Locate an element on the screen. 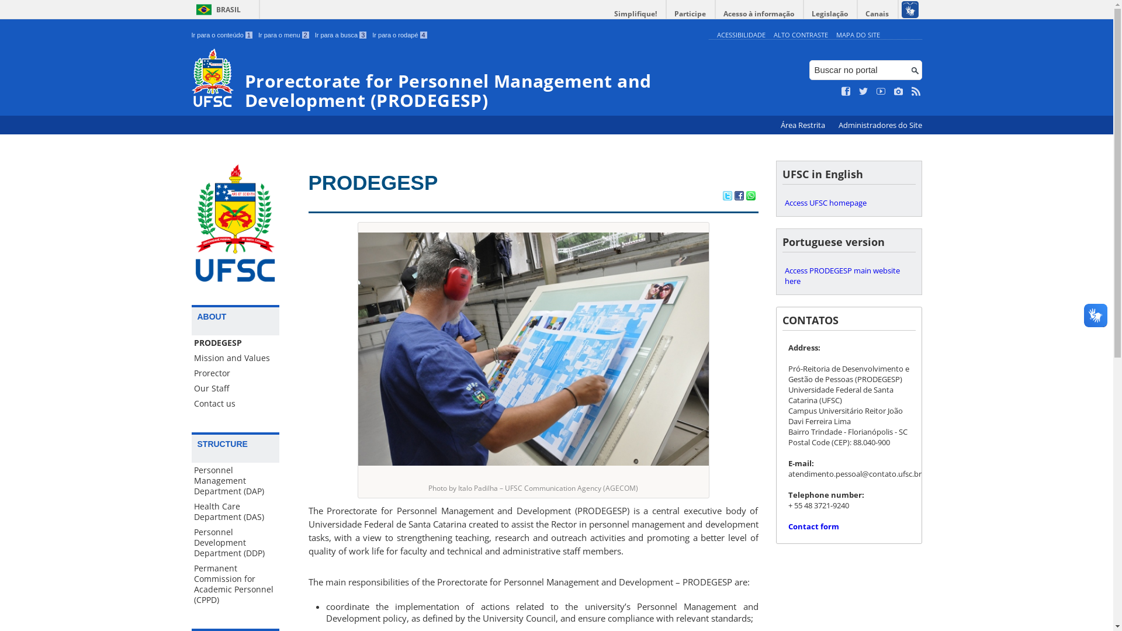 This screenshot has height=631, width=1122. Veja no Instagram is located at coordinates (899, 92).